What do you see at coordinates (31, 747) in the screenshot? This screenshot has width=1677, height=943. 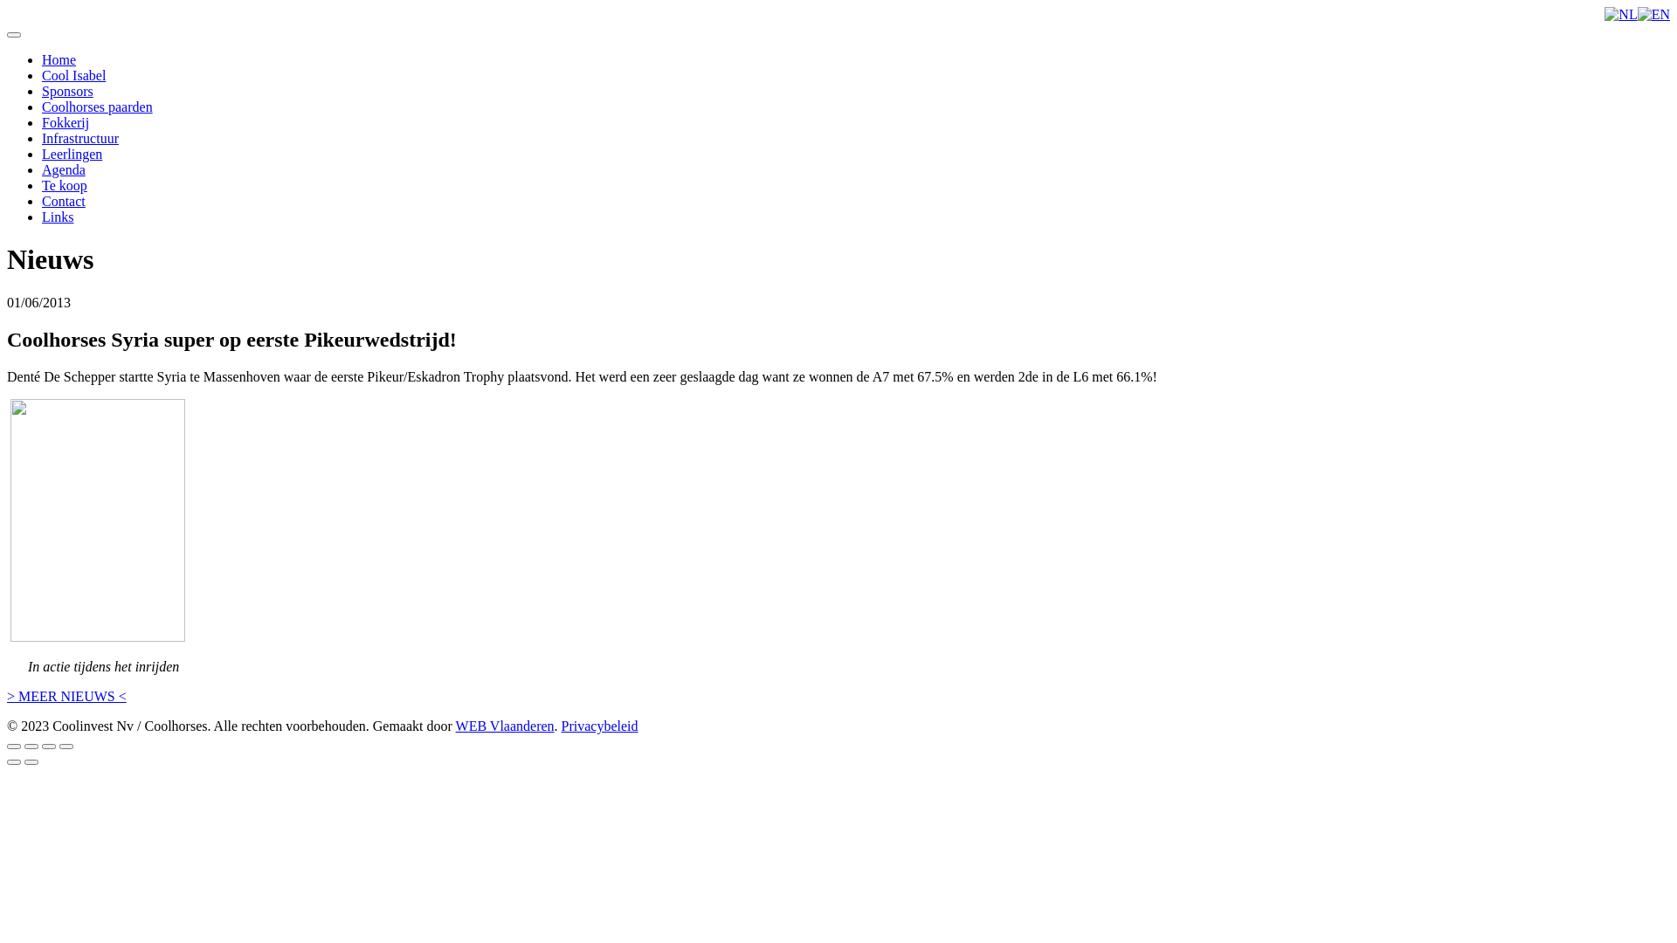 I see `Share` at bounding box center [31, 747].